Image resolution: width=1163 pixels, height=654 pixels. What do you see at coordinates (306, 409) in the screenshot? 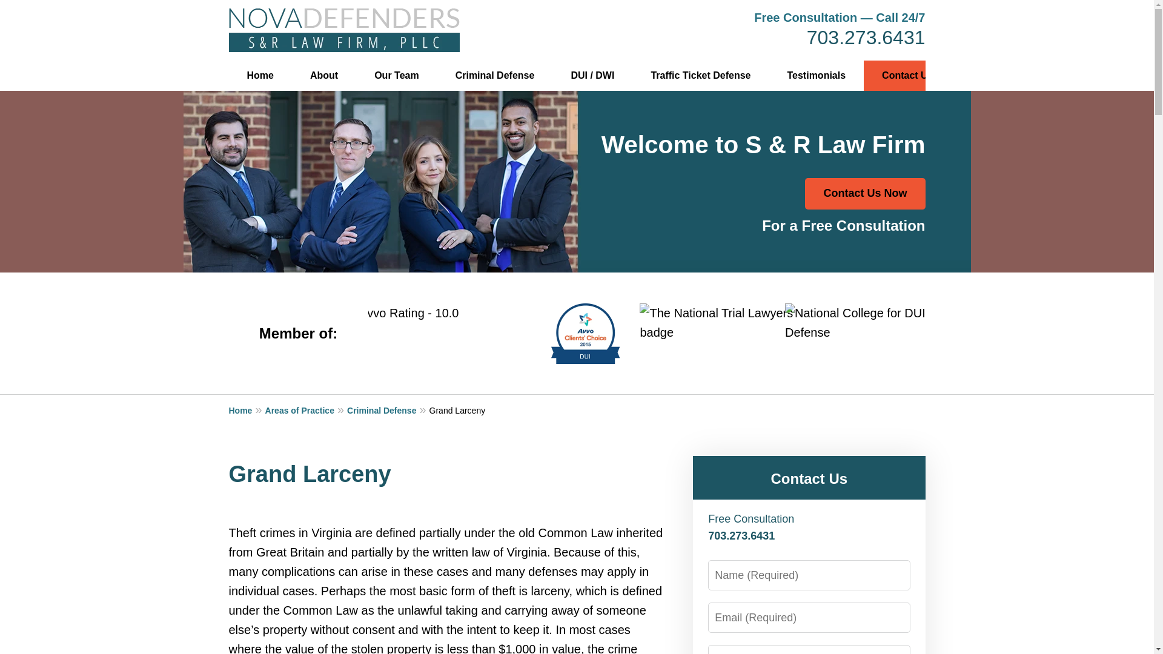
I see `Areas of Practice` at bounding box center [306, 409].